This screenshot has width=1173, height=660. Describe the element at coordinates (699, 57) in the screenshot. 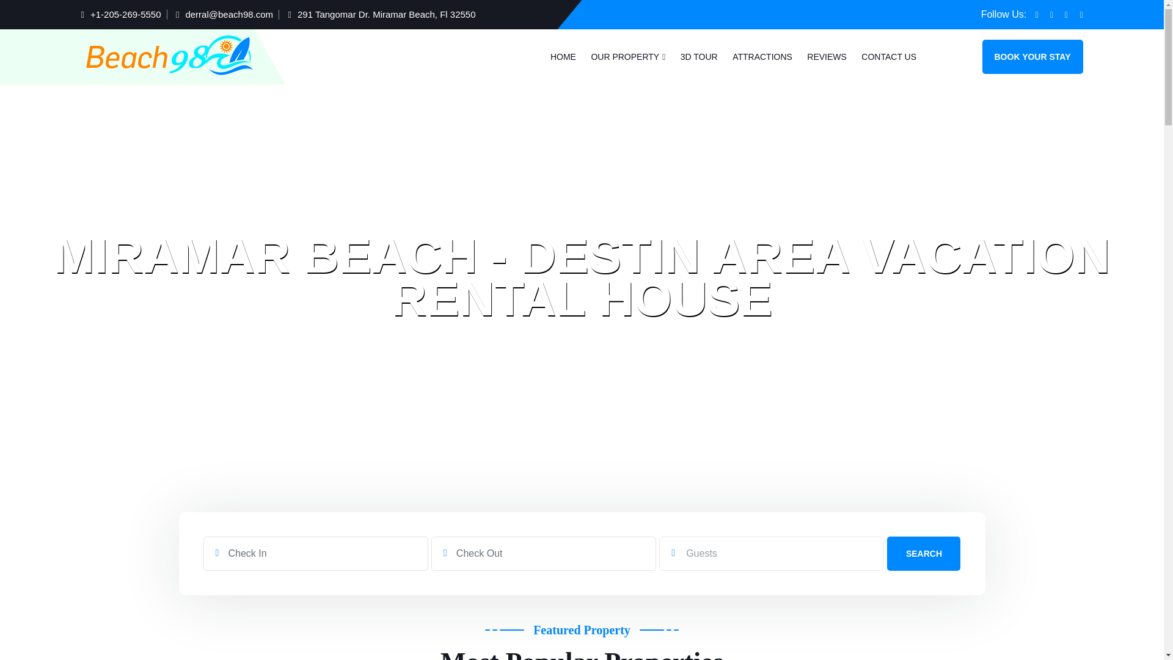

I see `3D TOUR` at that location.